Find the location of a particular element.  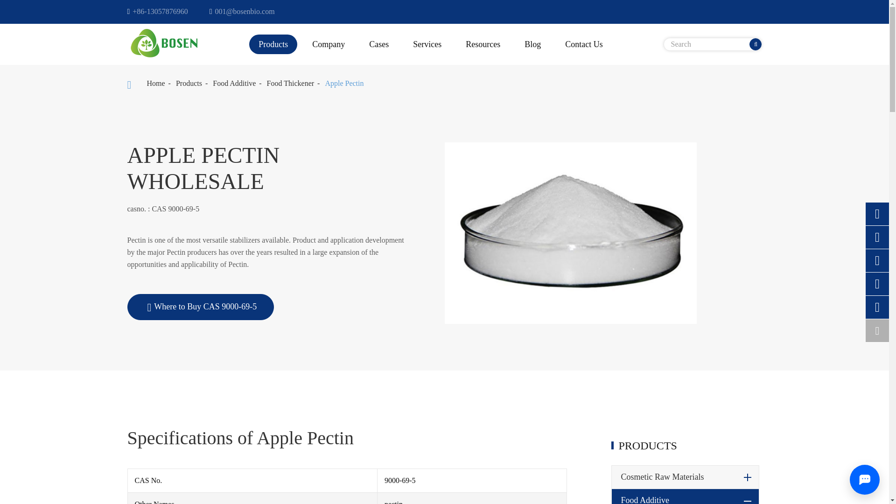

soluble saccharin is located at coordinates (570, 233).